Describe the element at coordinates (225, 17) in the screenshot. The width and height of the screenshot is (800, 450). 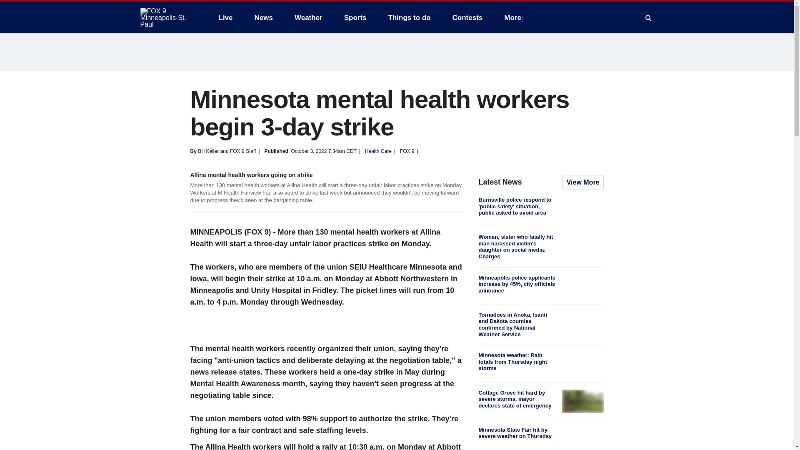
I see `Live` at that location.